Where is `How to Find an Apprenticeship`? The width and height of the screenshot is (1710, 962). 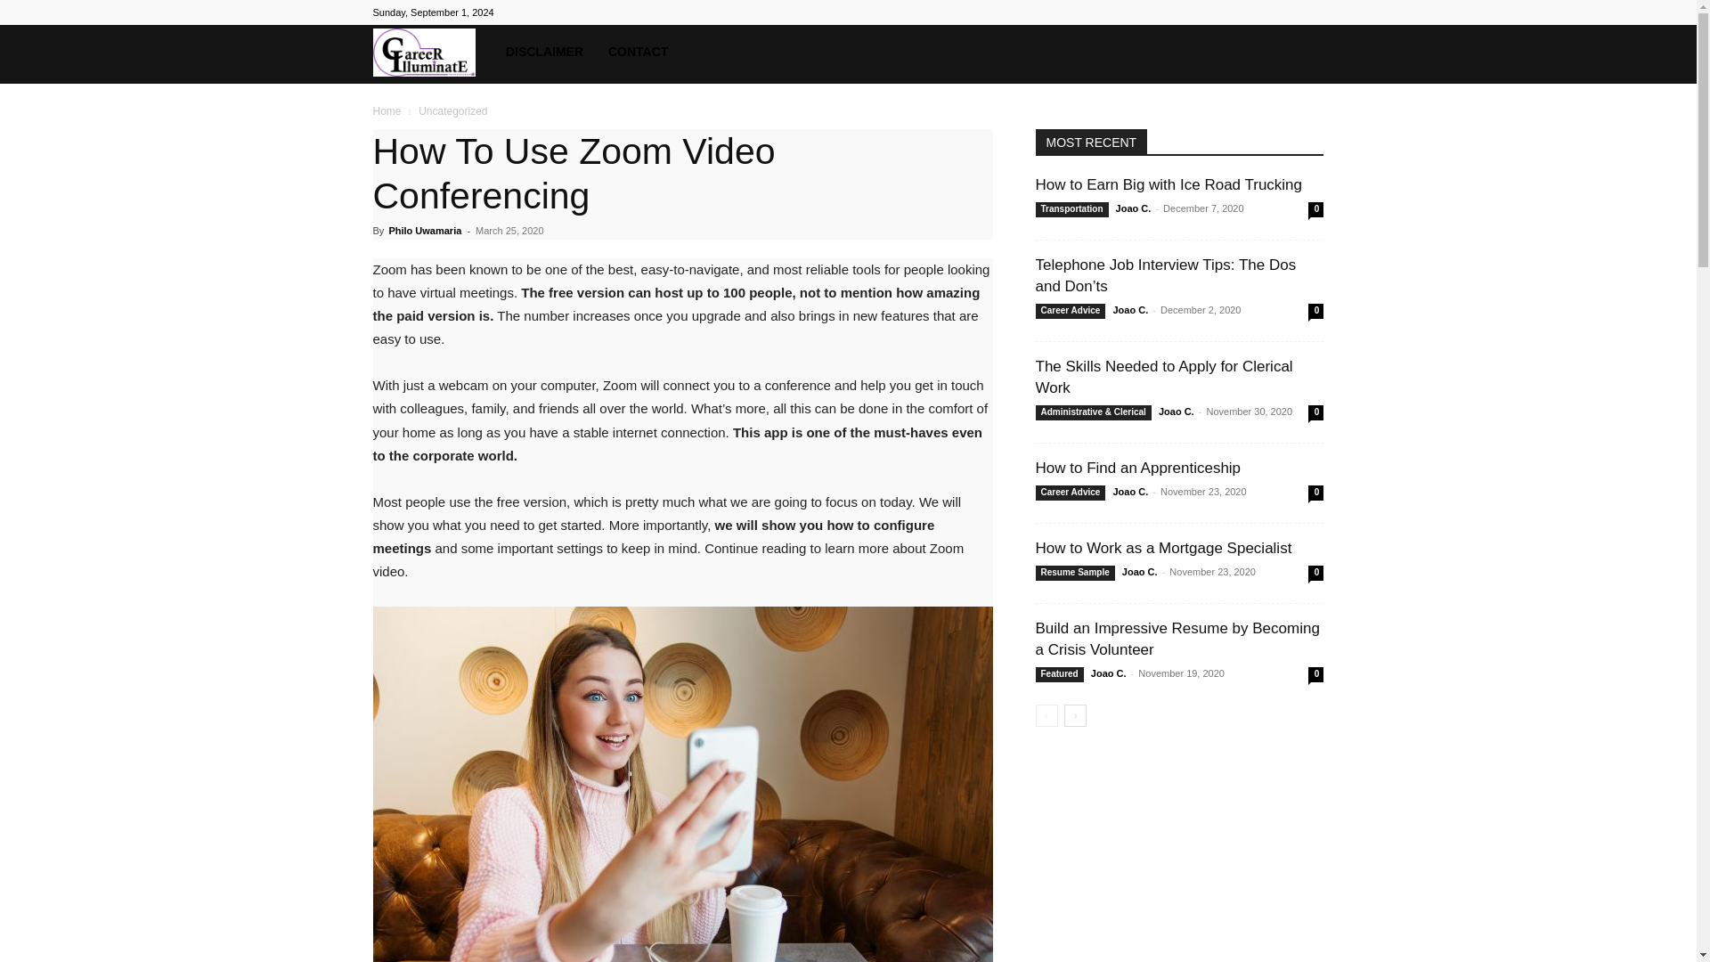 How to Find an Apprenticeship is located at coordinates (1137, 468).